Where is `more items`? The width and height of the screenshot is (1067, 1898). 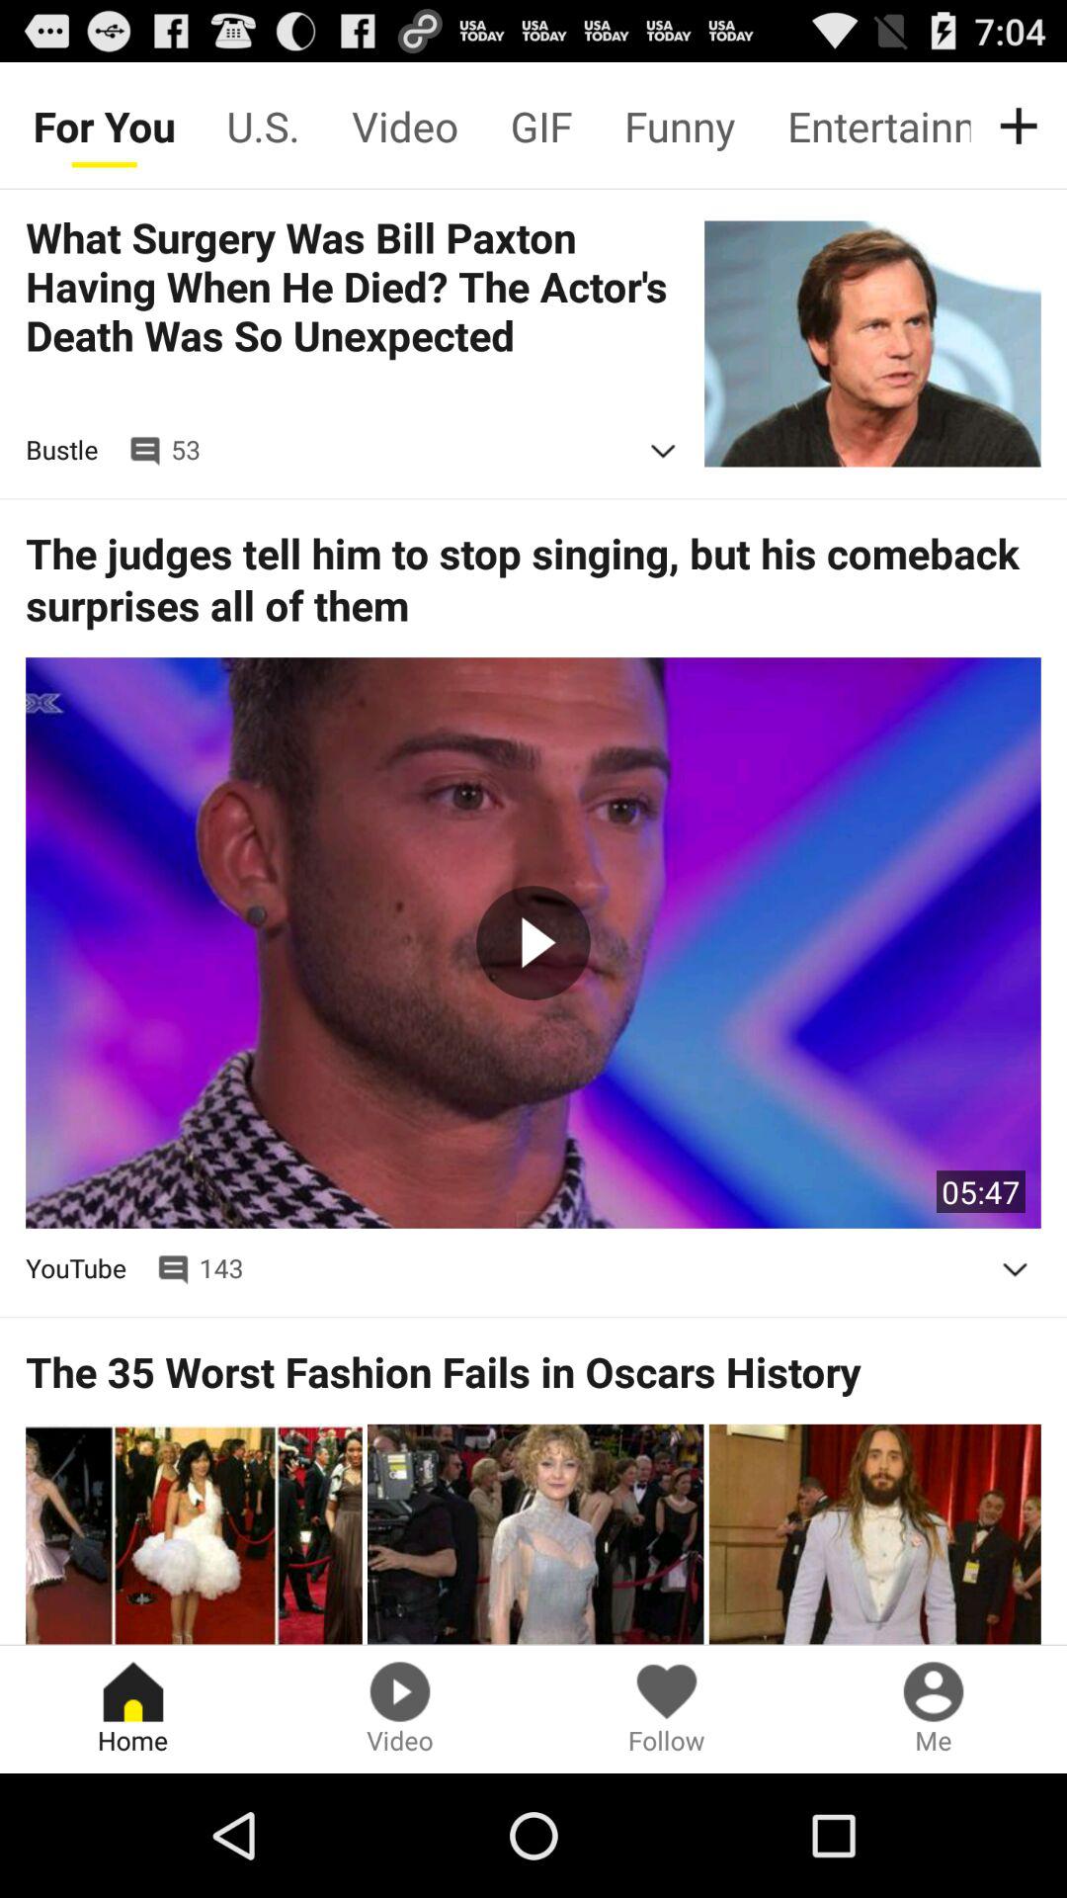
more items is located at coordinates (1023, 125).